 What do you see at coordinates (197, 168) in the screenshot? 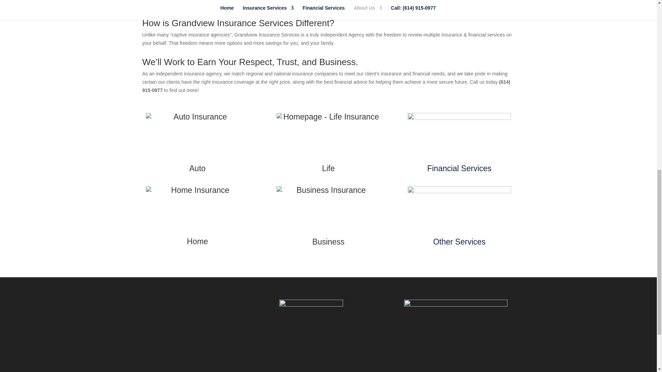
I see `Auto Insurance` at bounding box center [197, 168].